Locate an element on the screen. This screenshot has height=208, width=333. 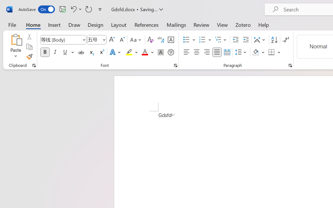
Grow Font is located at coordinates (112, 40).